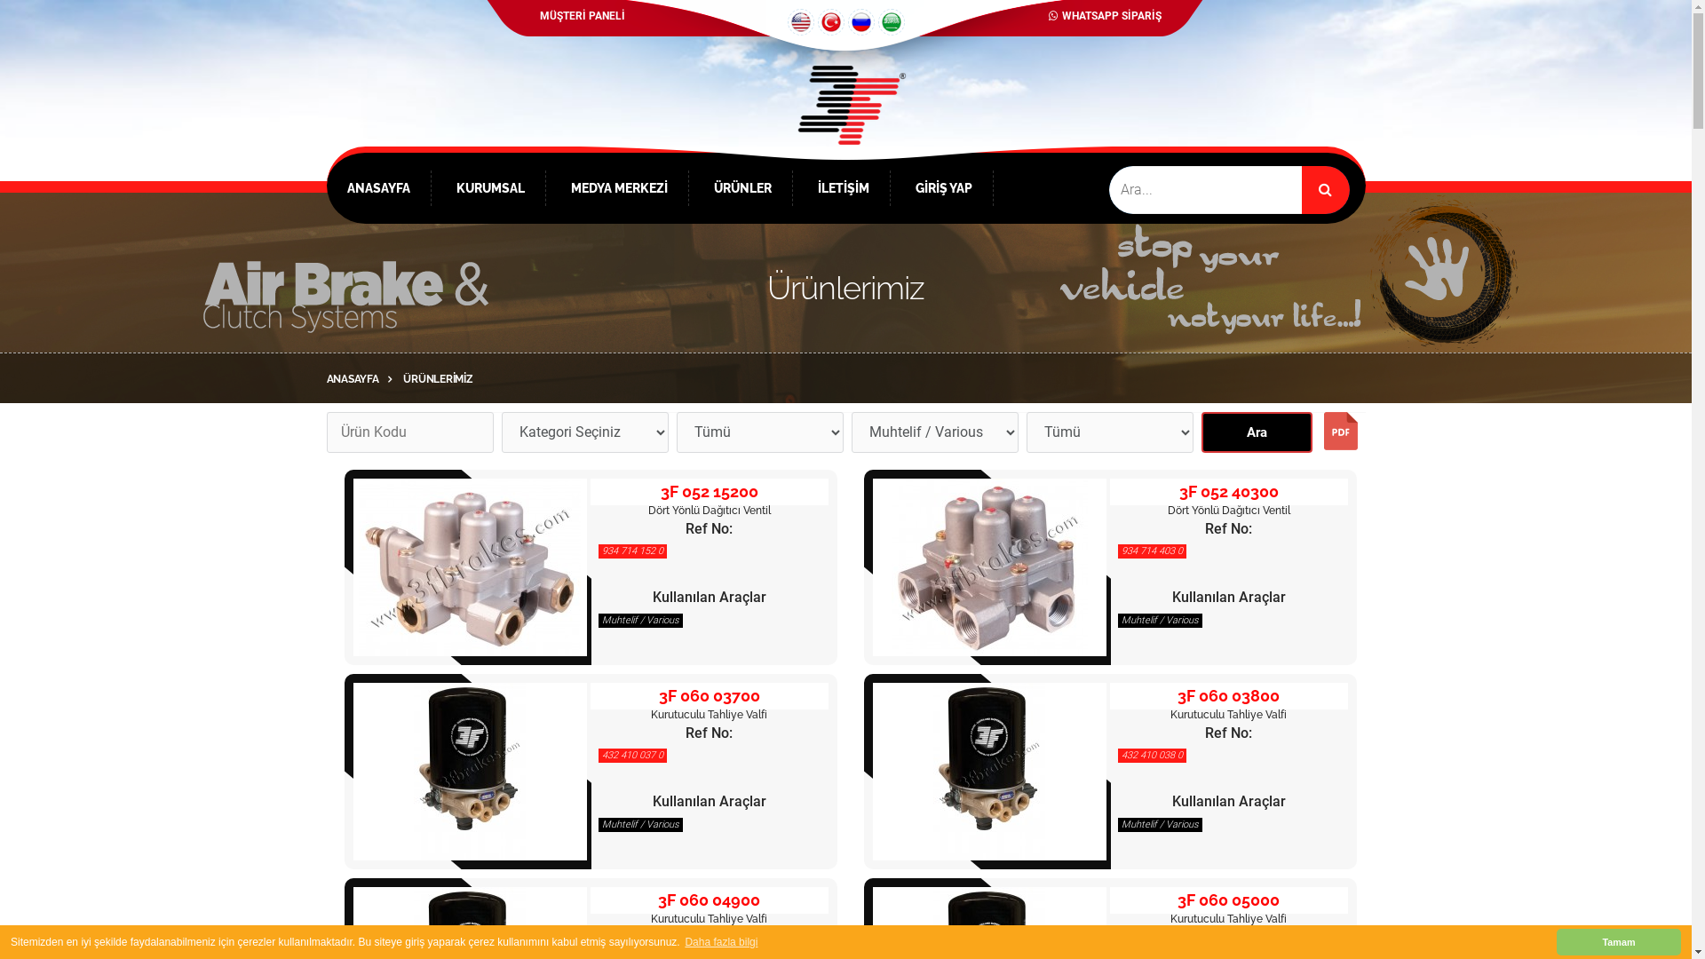  I want to click on 3F 052 40300, so click(1229, 492).